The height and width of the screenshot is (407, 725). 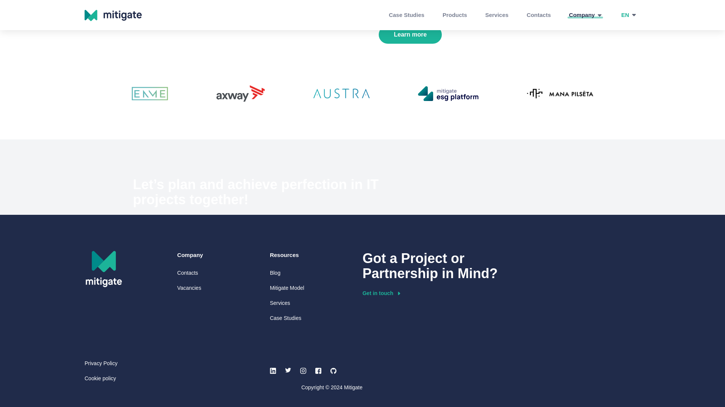 What do you see at coordinates (275, 272) in the screenshot?
I see `Blog` at bounding box center [275, 272].